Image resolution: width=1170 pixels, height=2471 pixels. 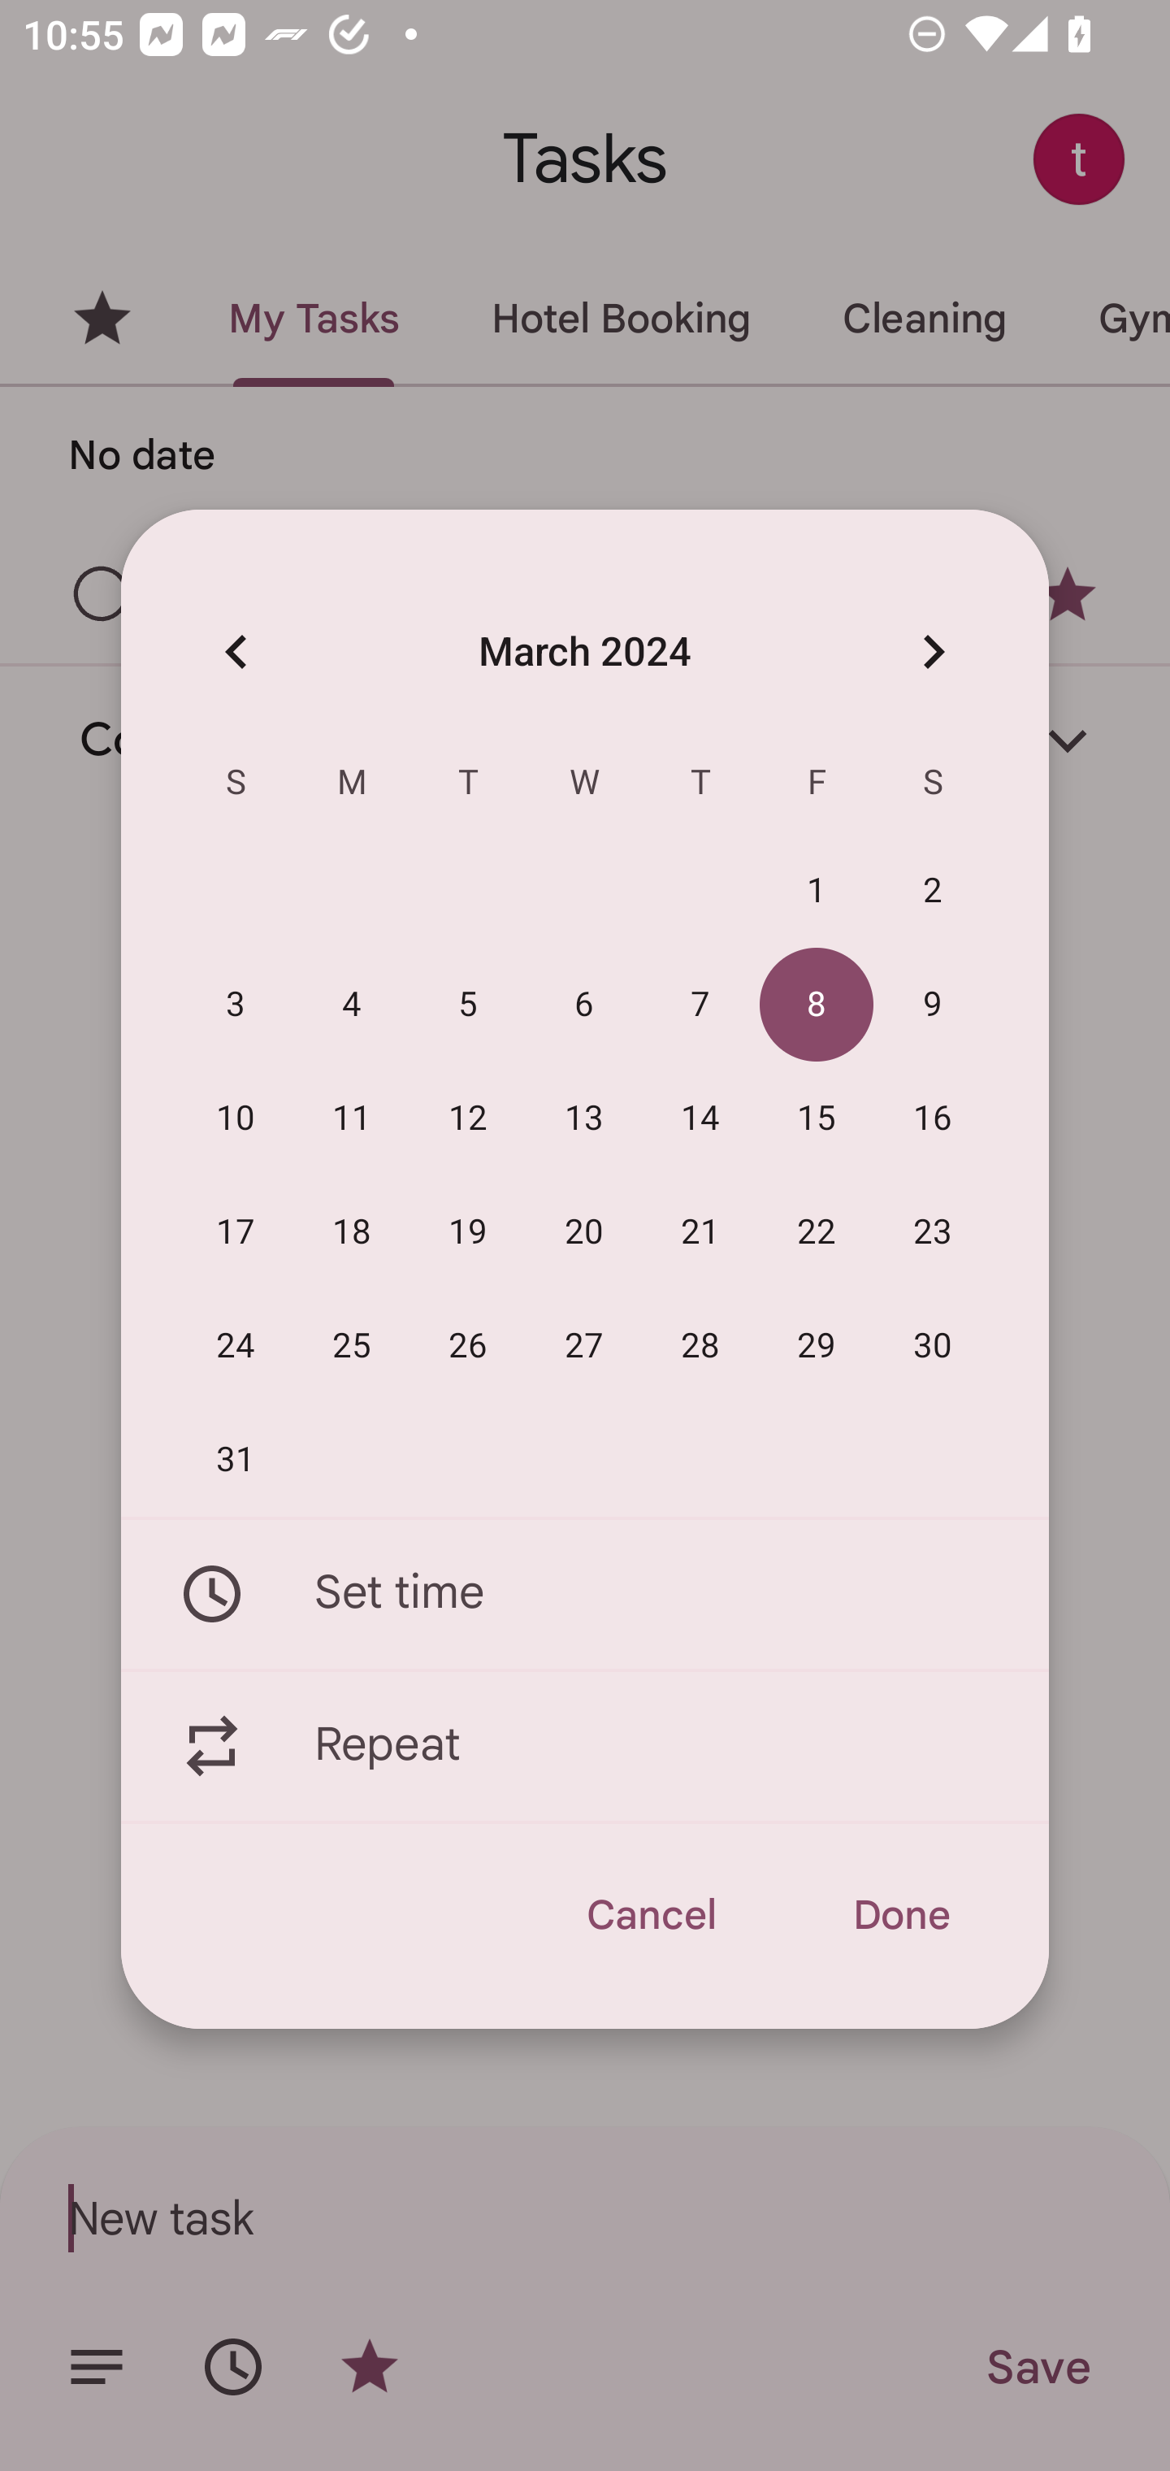 What do you see at coordinates (817, 1232) in the screenshot?
I see `22 22 March 2024` at bounding box center [817, 1232].